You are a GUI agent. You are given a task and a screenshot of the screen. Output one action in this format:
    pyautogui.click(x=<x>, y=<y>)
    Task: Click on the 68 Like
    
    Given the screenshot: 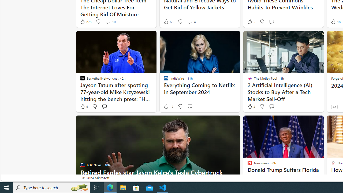 What is the action you would take?
    pyautogui.click(x=168, y=21)
    